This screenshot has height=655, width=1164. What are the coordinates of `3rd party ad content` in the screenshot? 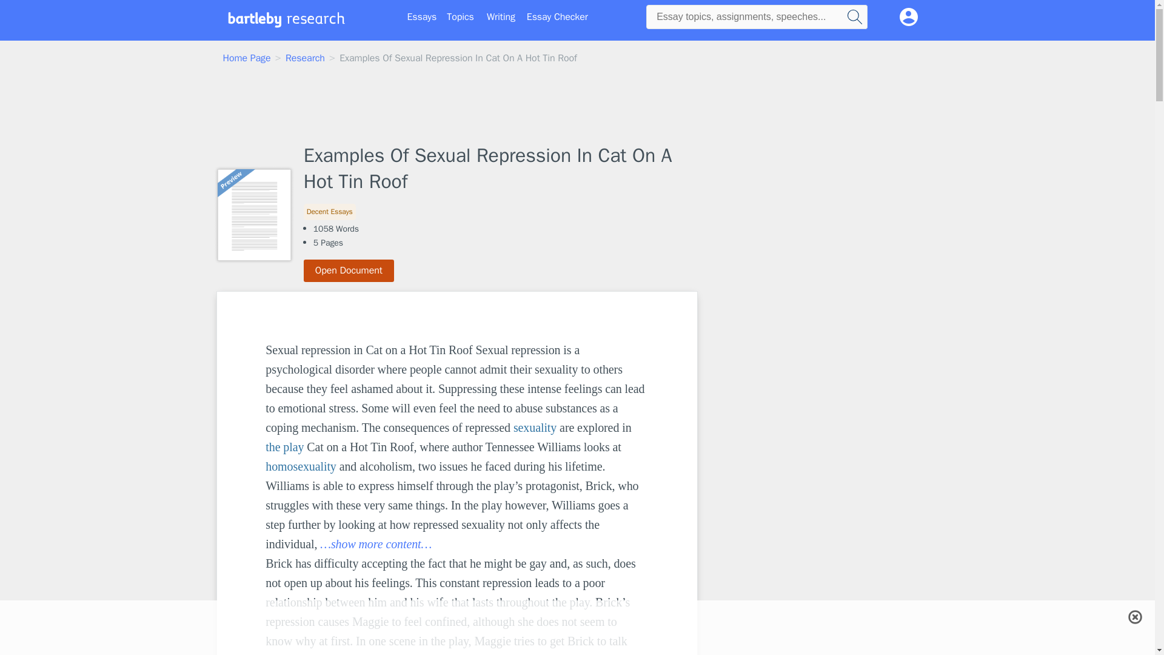 It's located at (577, 106).